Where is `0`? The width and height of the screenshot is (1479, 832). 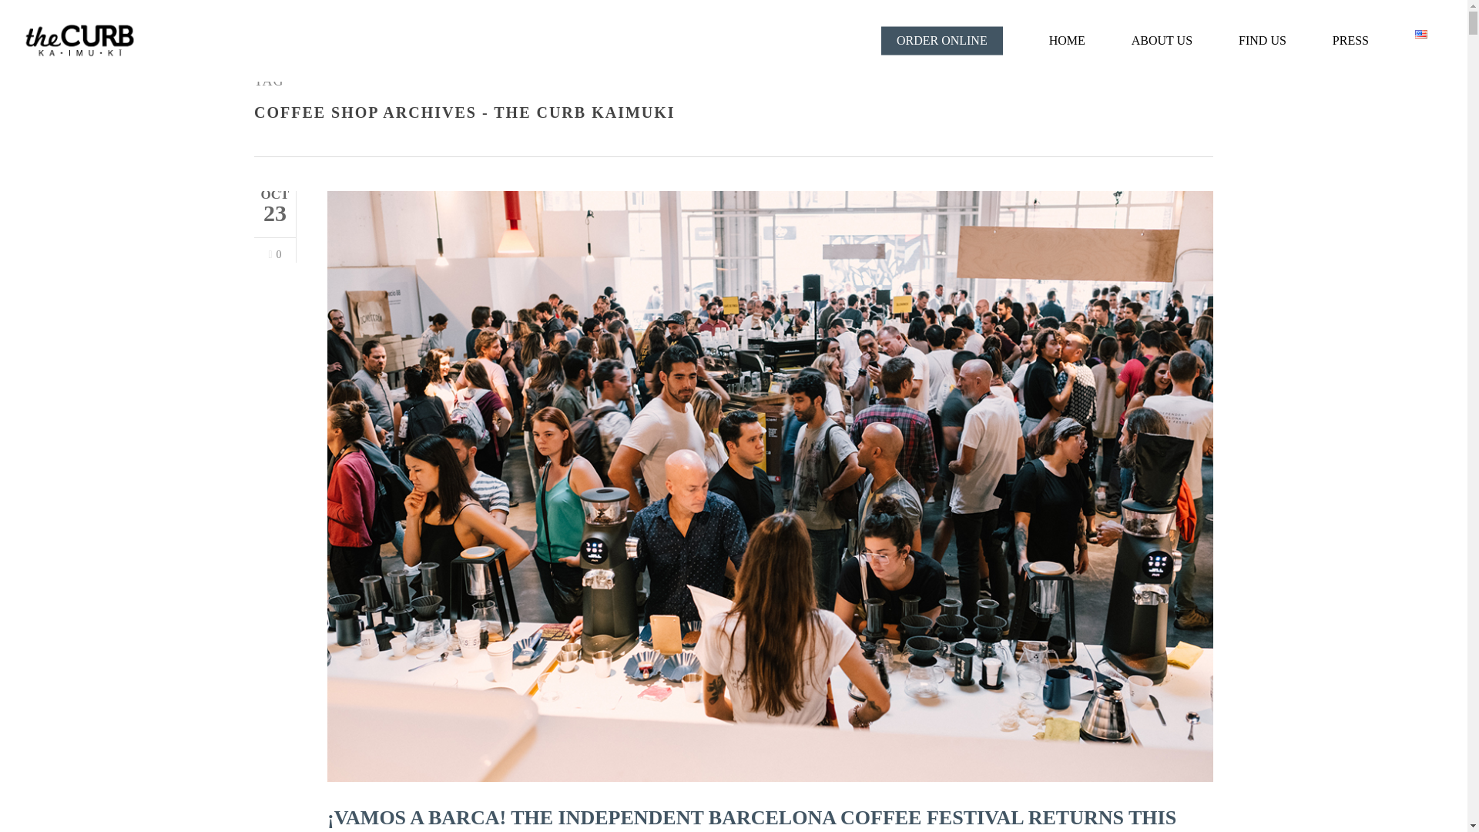 0 is located at coordinates (274, 256).